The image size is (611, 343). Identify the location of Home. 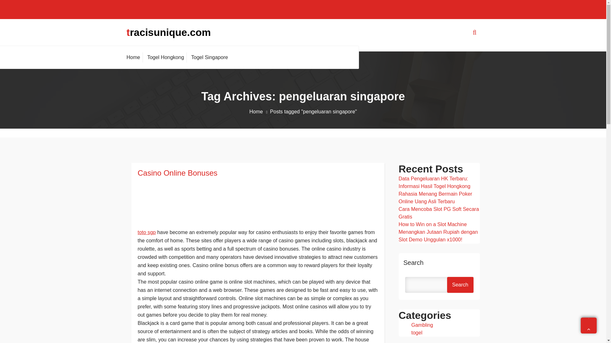
(135, 57).